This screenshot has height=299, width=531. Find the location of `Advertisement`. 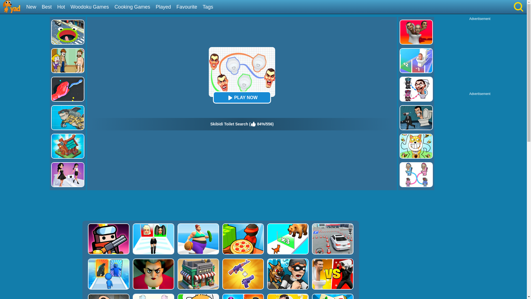

Advertisement is located at coordinates (480, 55).